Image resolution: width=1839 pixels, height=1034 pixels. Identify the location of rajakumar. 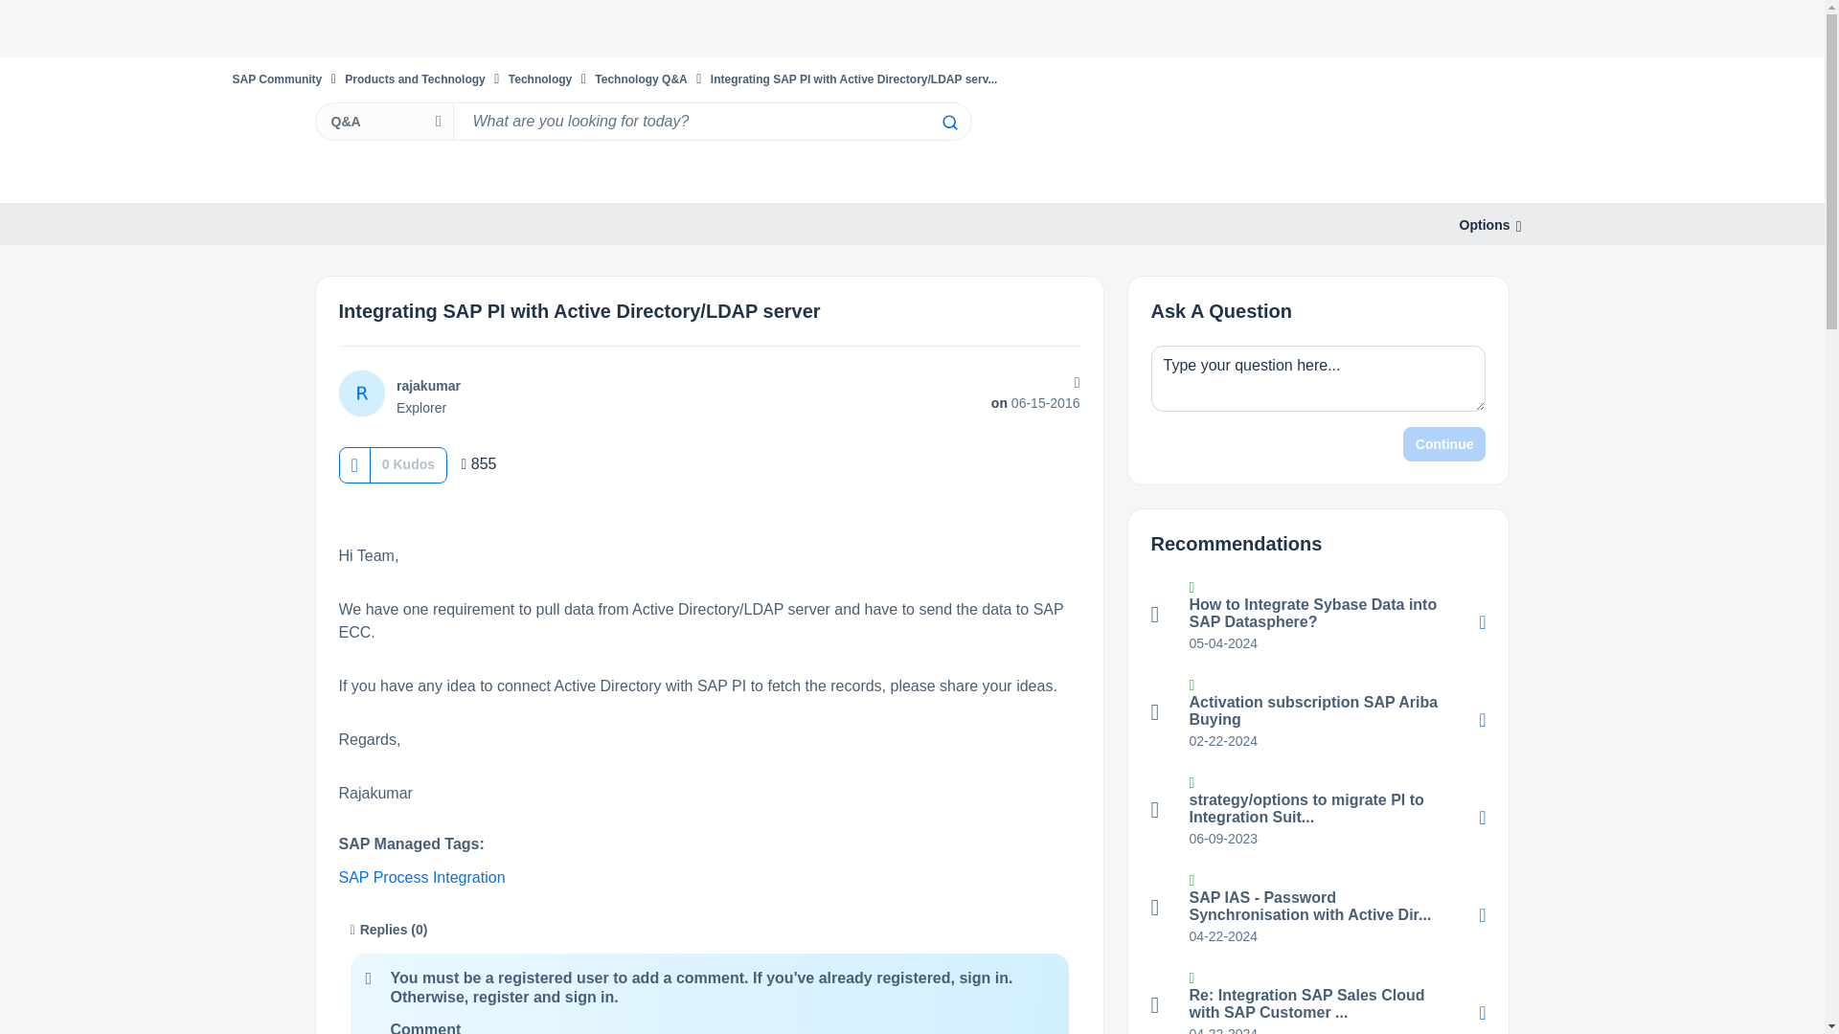
(429, 386).